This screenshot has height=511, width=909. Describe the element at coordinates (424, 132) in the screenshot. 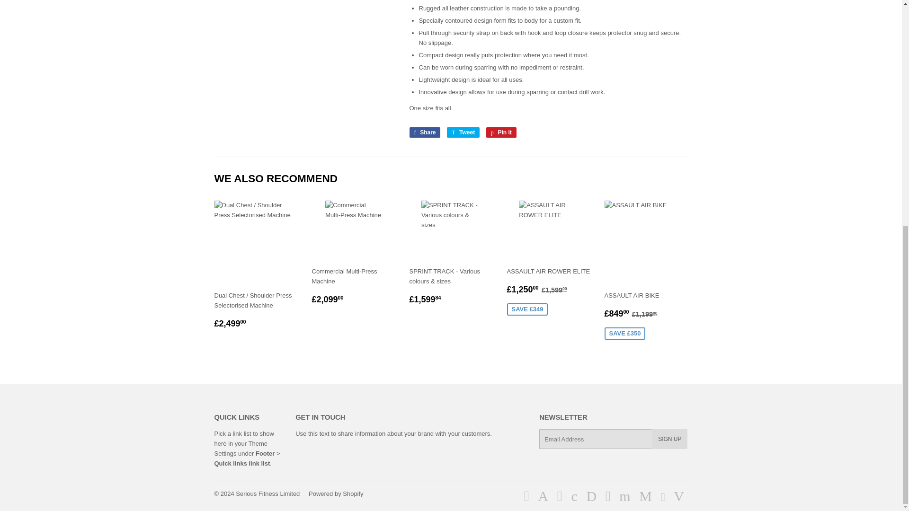

I see `Powered by Shopify` at that location.